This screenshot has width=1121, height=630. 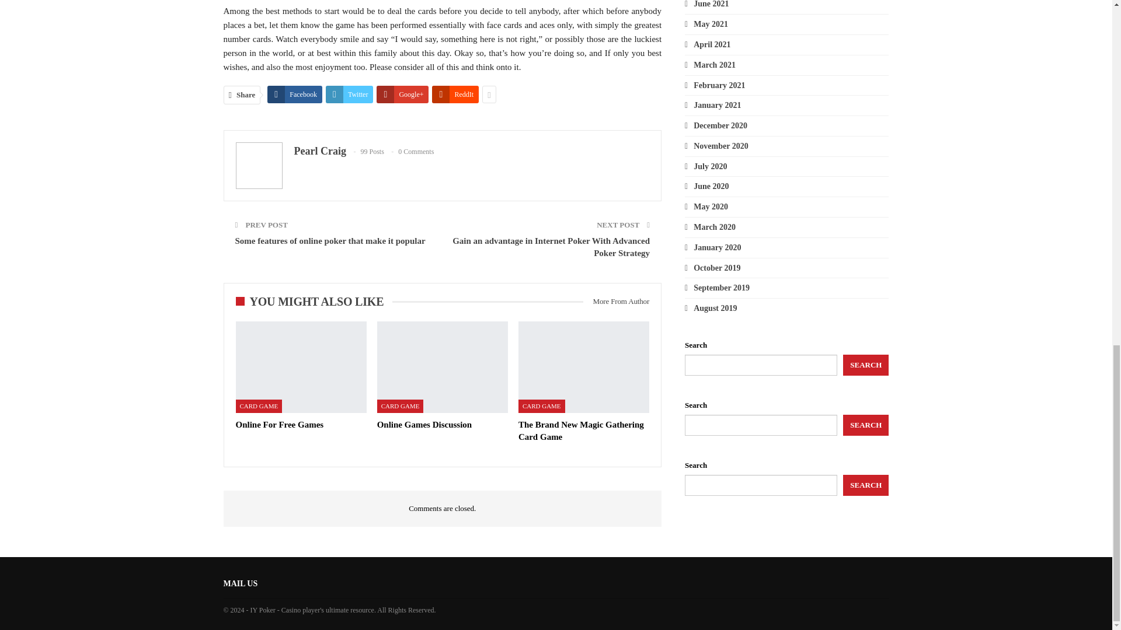 I want to click on Online For Free Games, so click(x=279, y=425).